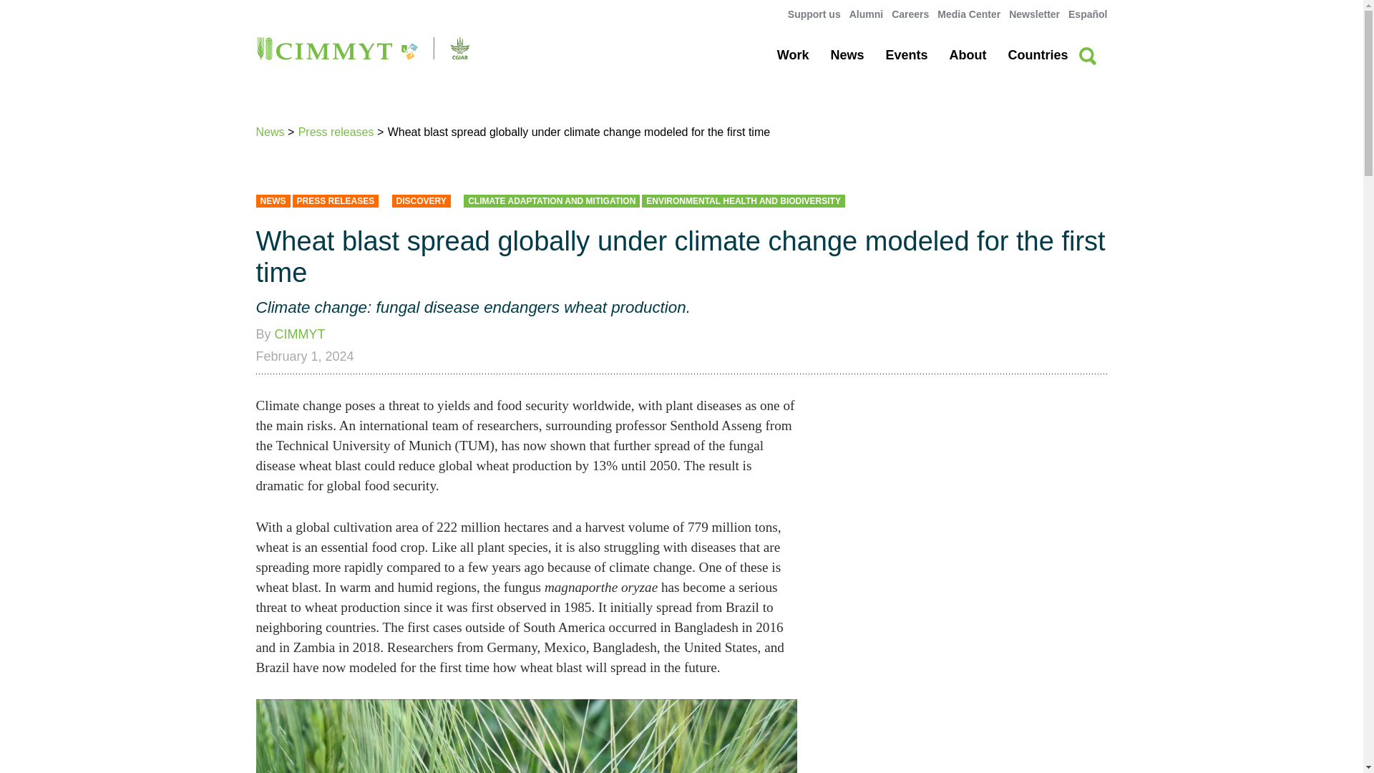  I want to click on About us, so click(968, 54).